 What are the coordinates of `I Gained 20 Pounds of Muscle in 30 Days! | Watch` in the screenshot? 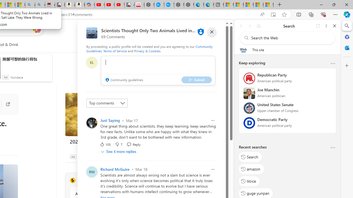 It's located at (258, 5).